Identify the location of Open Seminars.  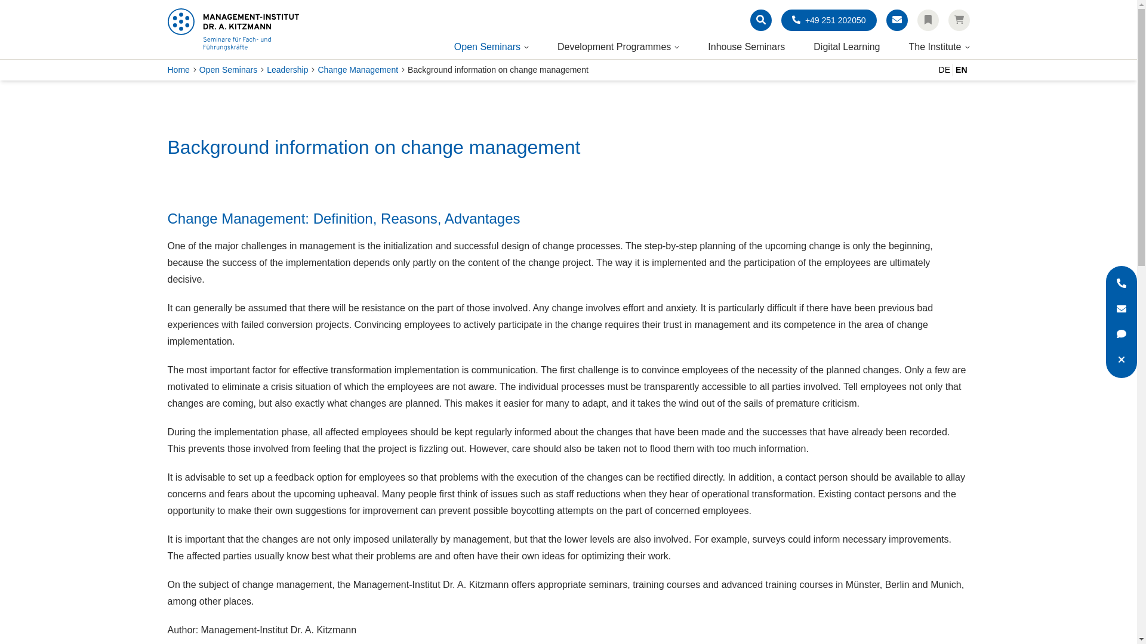
(487, 47).